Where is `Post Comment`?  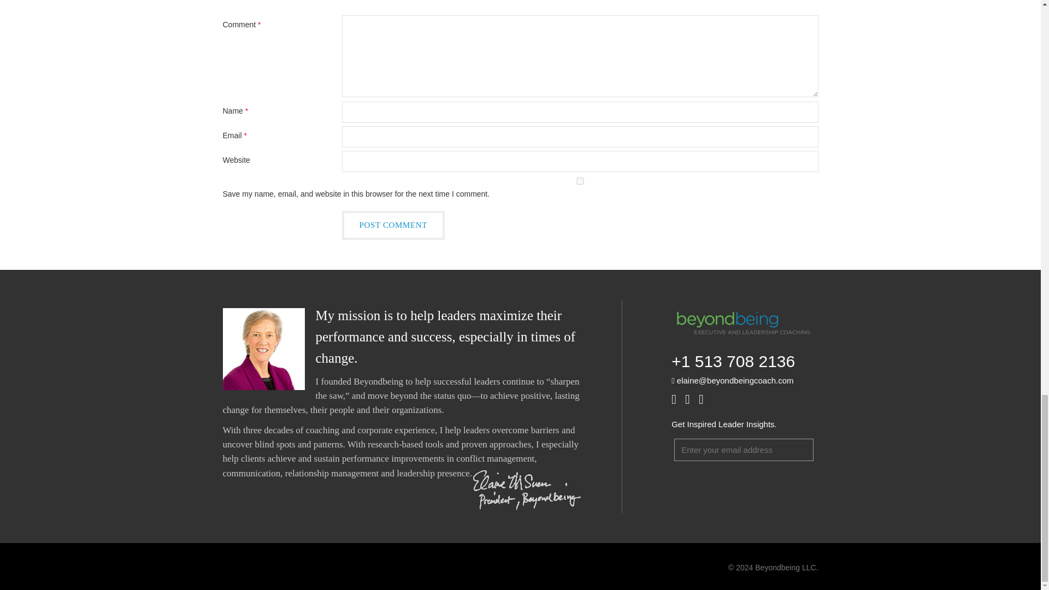 Post Comment is located at coordinates (393, 225).